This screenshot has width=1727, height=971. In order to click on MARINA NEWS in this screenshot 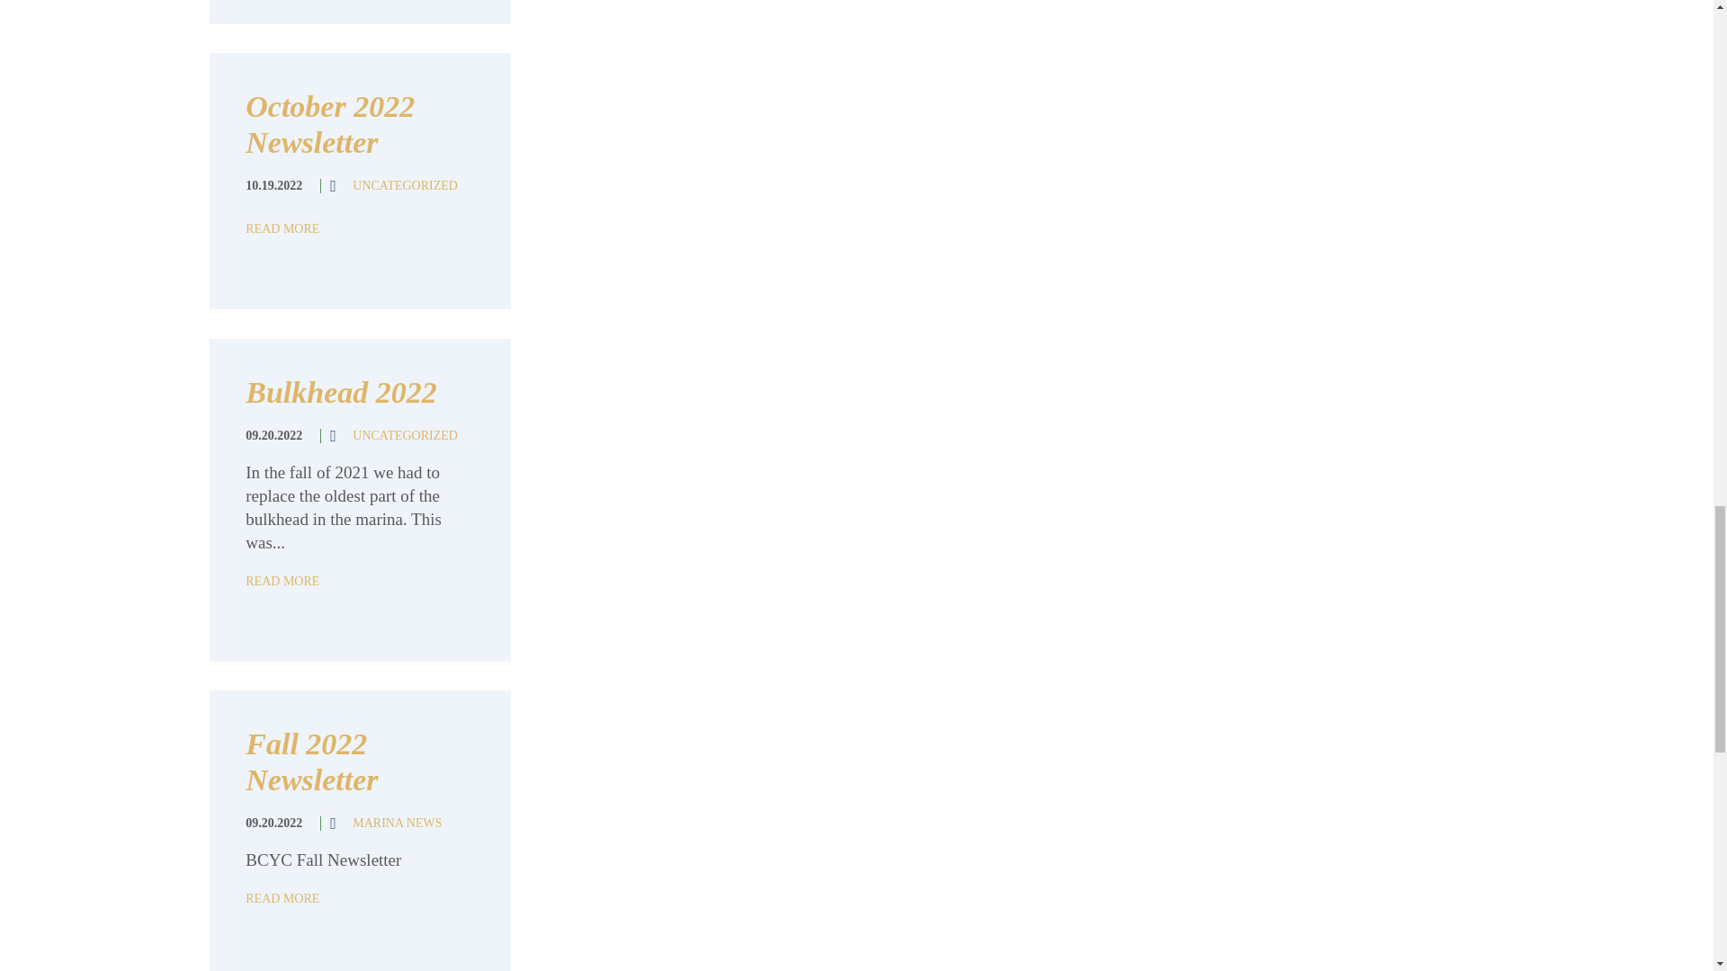, I will do `click(397, 824)`.